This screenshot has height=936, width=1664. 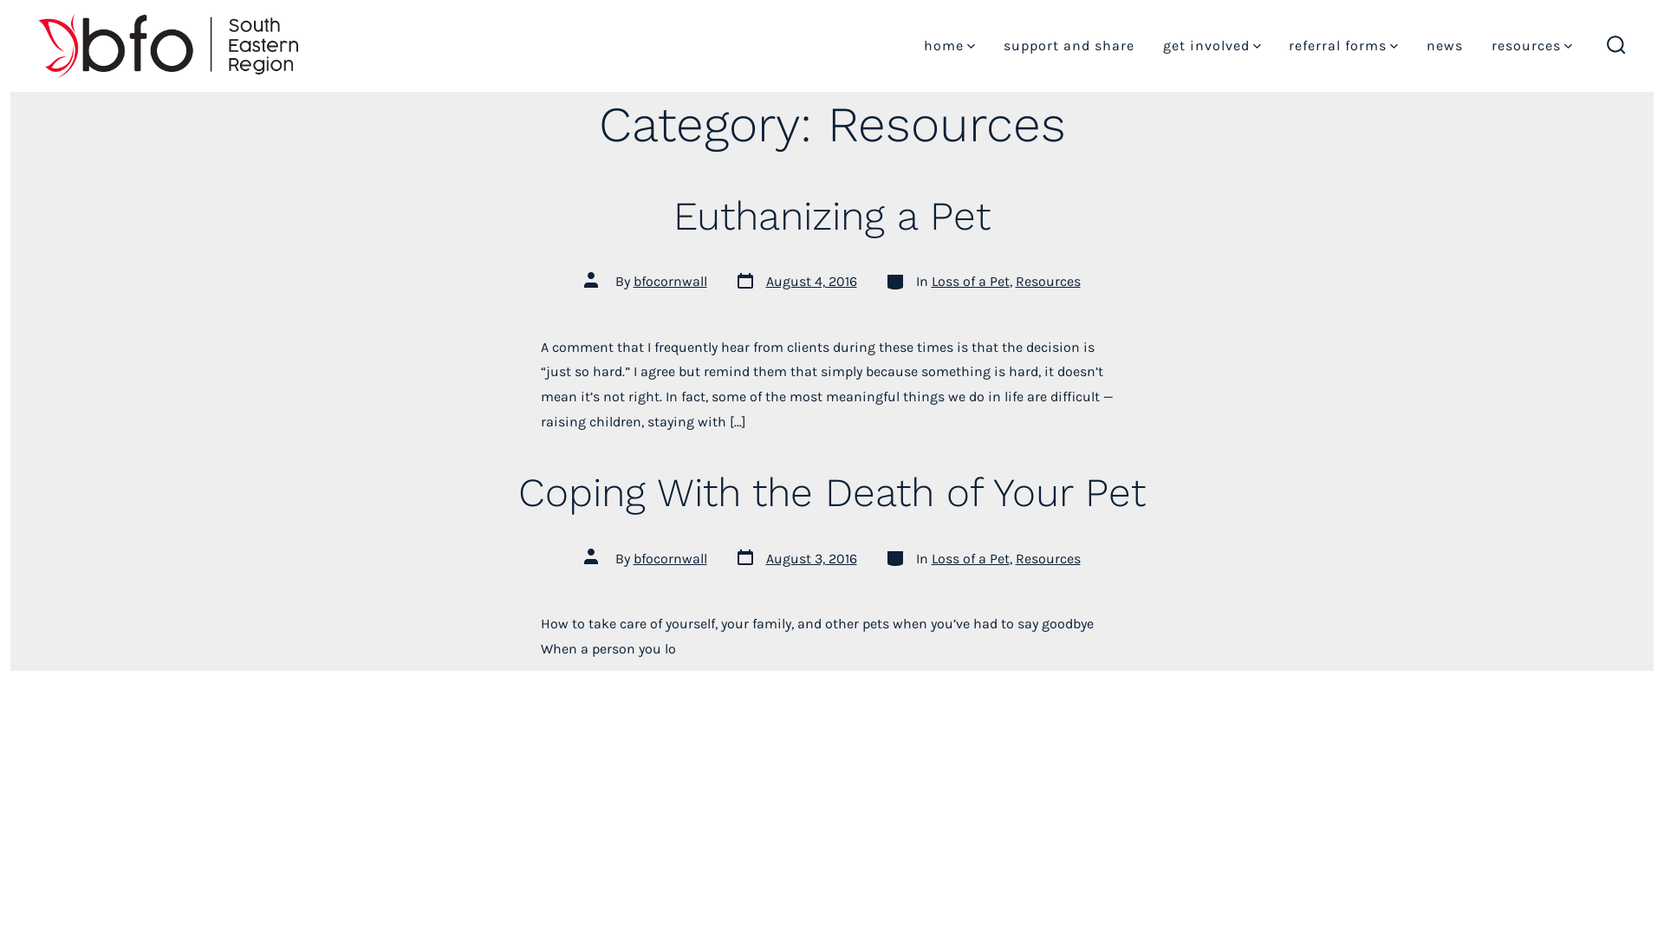 I want to click on bfocornwall, so click(x=669, y=558).